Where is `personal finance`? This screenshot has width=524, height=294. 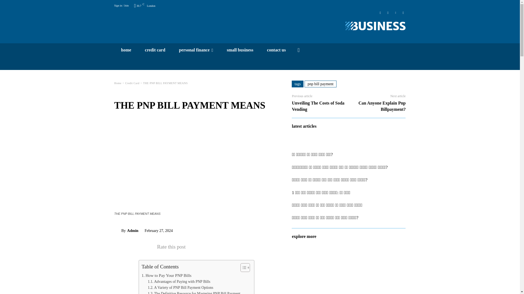
personal finance is located at coordinates (196, 50).